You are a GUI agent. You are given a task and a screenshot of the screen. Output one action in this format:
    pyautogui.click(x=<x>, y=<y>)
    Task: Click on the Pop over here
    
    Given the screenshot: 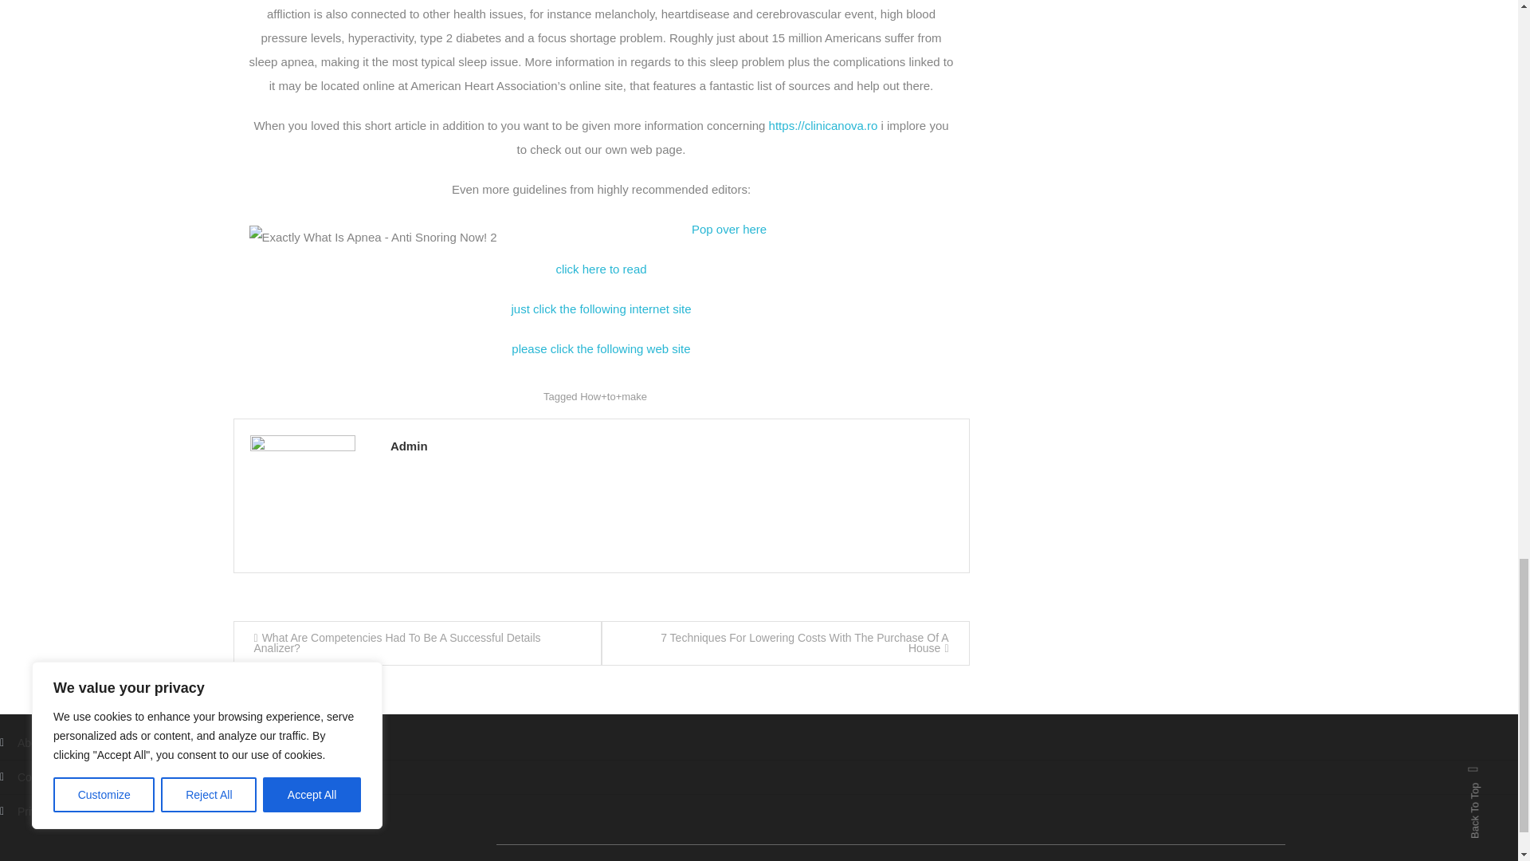 What is the action you would take?
    pyautogui.click(x=728, y=228)
    